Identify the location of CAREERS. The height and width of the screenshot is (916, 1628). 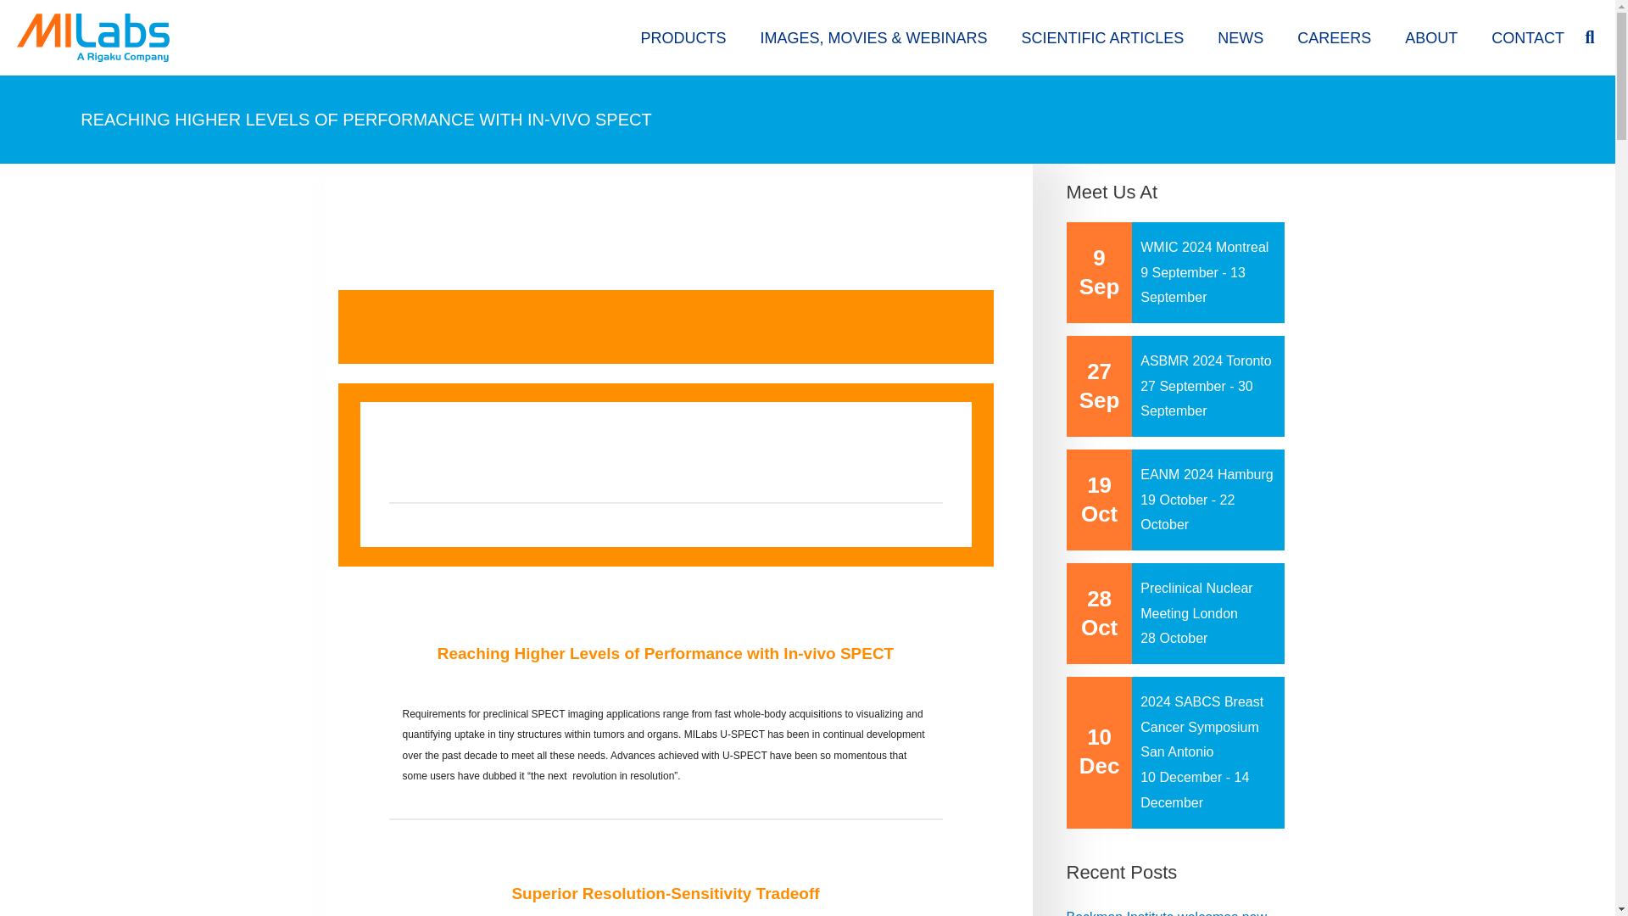
(1334, 37).